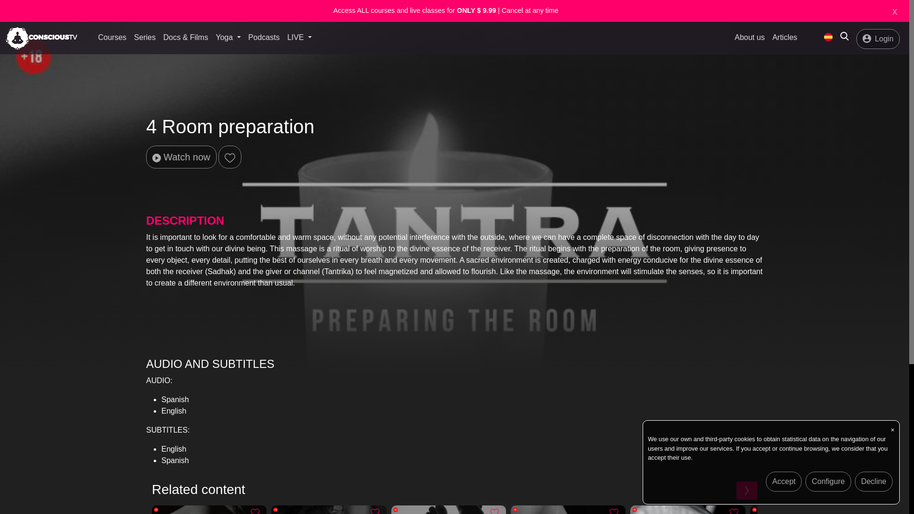 The image size is (914, 514). I want to click on Add to favorites, so click(734, 511).